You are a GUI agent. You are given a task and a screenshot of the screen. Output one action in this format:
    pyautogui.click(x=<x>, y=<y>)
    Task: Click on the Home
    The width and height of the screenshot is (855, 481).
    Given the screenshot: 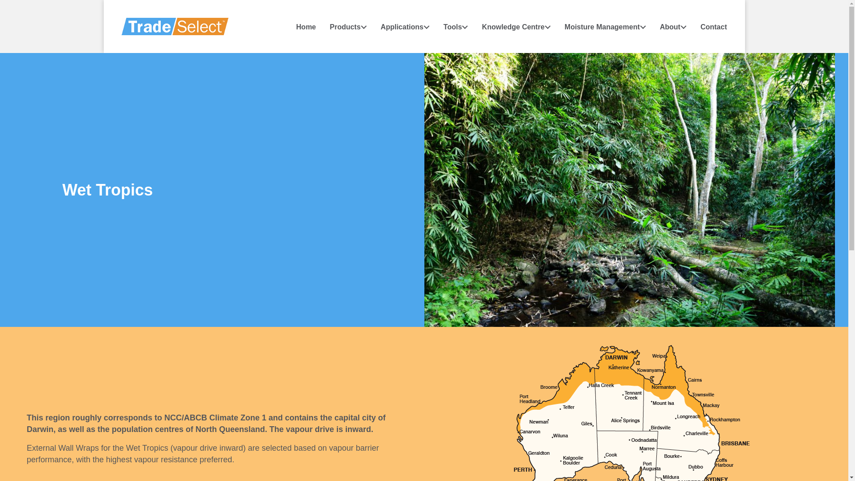 What is the action you would take?
    pyautogui.click(x=299, y=27)
    